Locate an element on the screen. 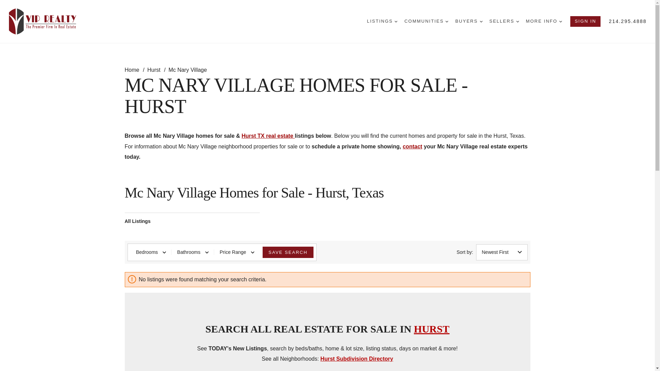 This screenshot has height=371, width=660. SELLERS DROPDOWN ARROW is located at coordinates (504, 21).